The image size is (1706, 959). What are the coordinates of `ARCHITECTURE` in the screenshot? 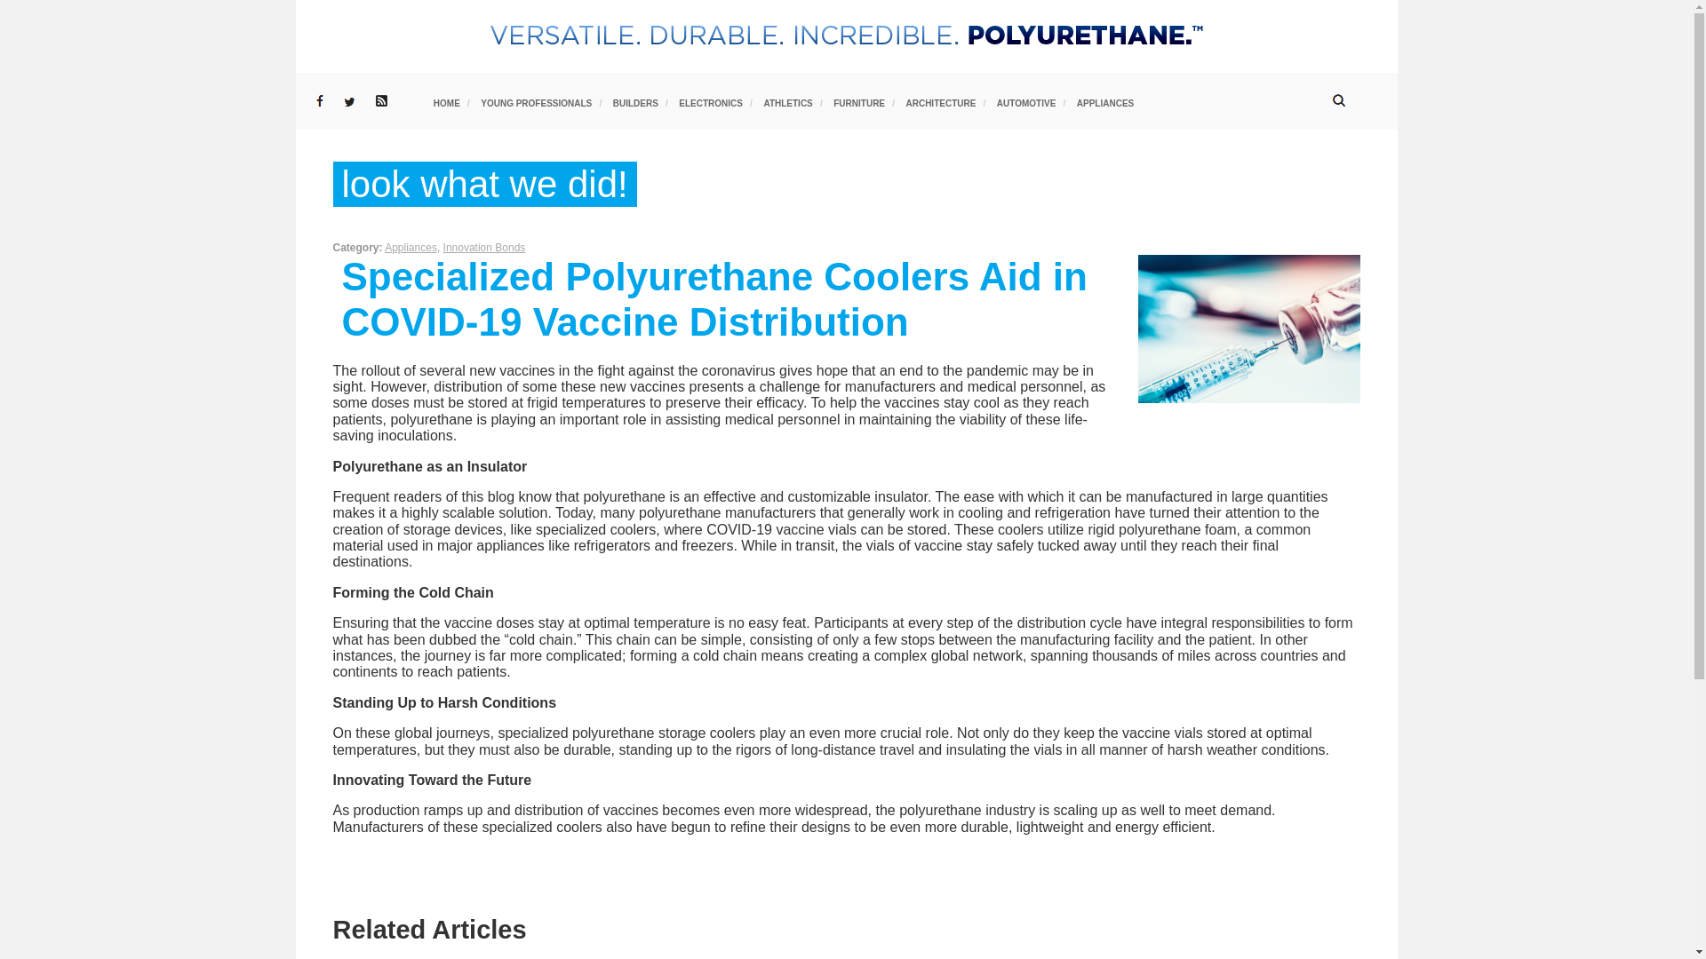 It's located at (940, 103).